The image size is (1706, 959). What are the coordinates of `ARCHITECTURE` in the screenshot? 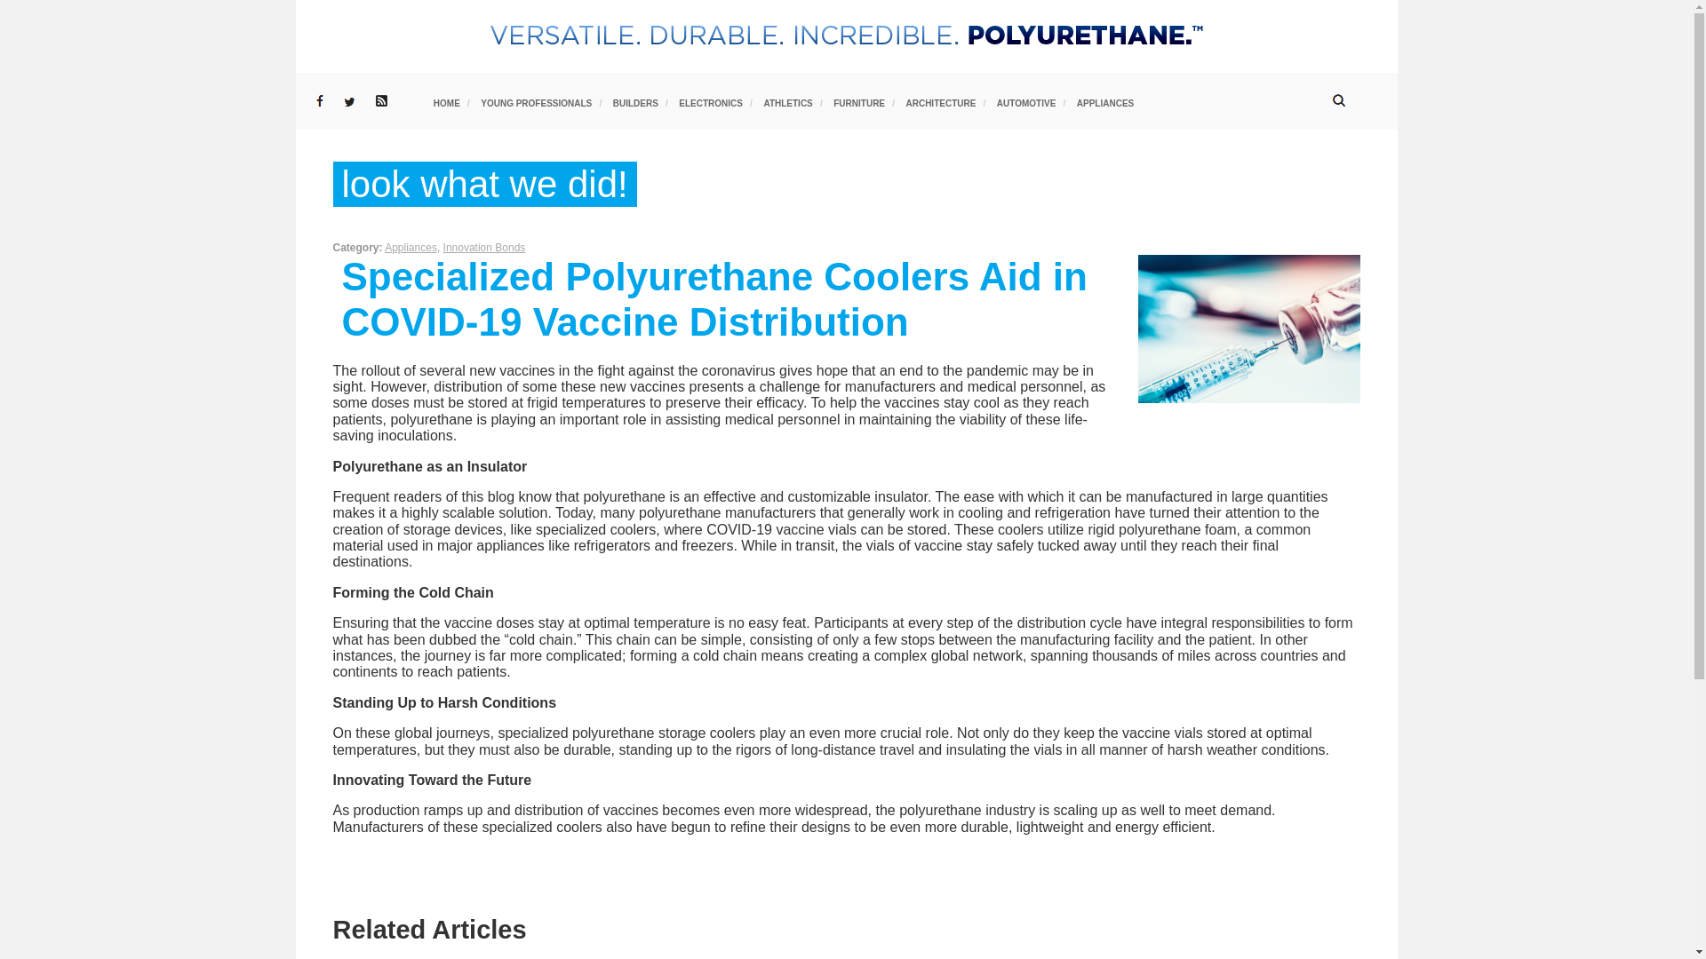 It's located at (940, 103).